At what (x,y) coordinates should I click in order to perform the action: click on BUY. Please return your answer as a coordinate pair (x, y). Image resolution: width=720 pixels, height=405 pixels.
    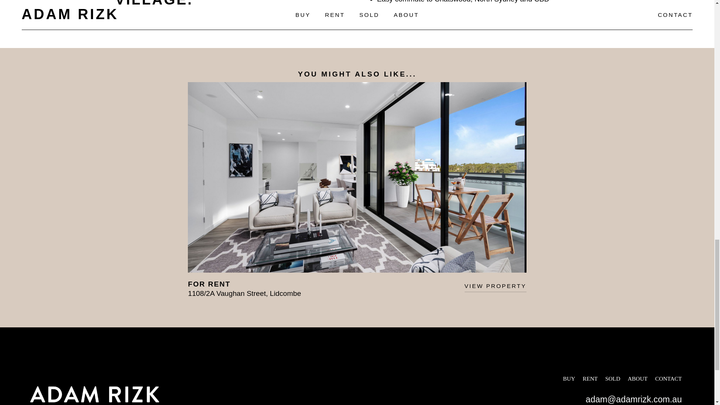
    Looking at the image, I should click on (568, 379).